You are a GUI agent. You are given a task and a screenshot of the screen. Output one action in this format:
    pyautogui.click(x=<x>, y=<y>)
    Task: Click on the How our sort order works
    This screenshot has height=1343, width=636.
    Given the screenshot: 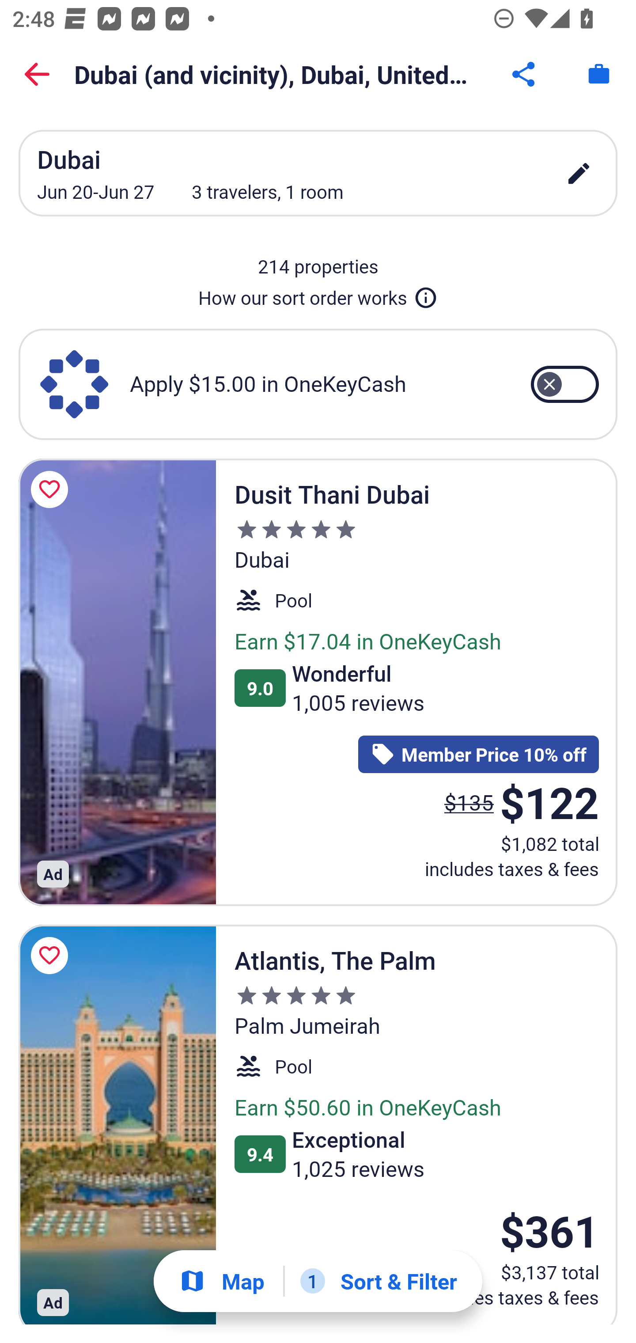 What is the action you would take?
    pyautogui.click(x=318, y=294)
    